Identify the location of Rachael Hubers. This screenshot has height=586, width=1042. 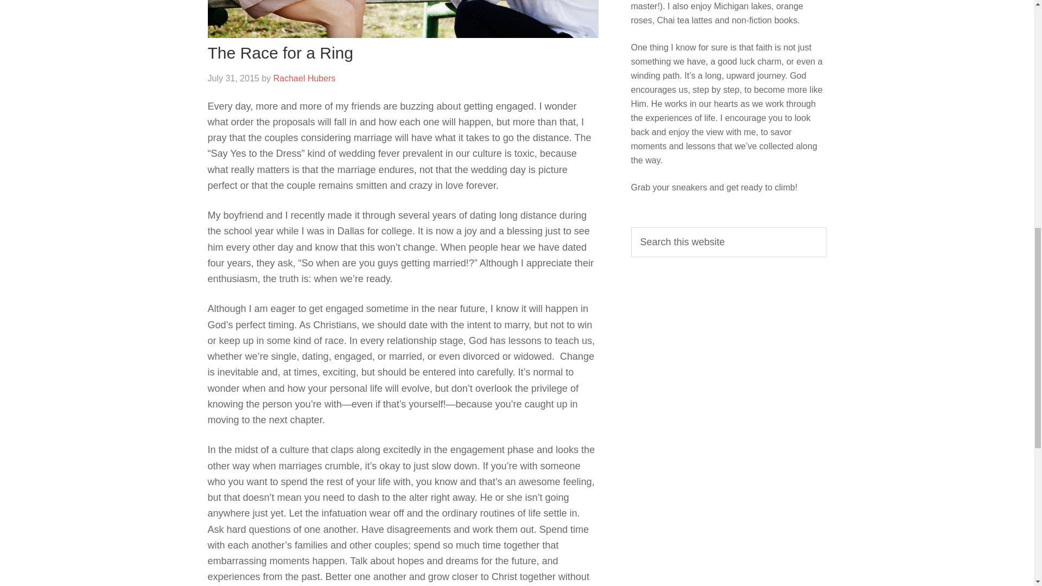
(304, 78).